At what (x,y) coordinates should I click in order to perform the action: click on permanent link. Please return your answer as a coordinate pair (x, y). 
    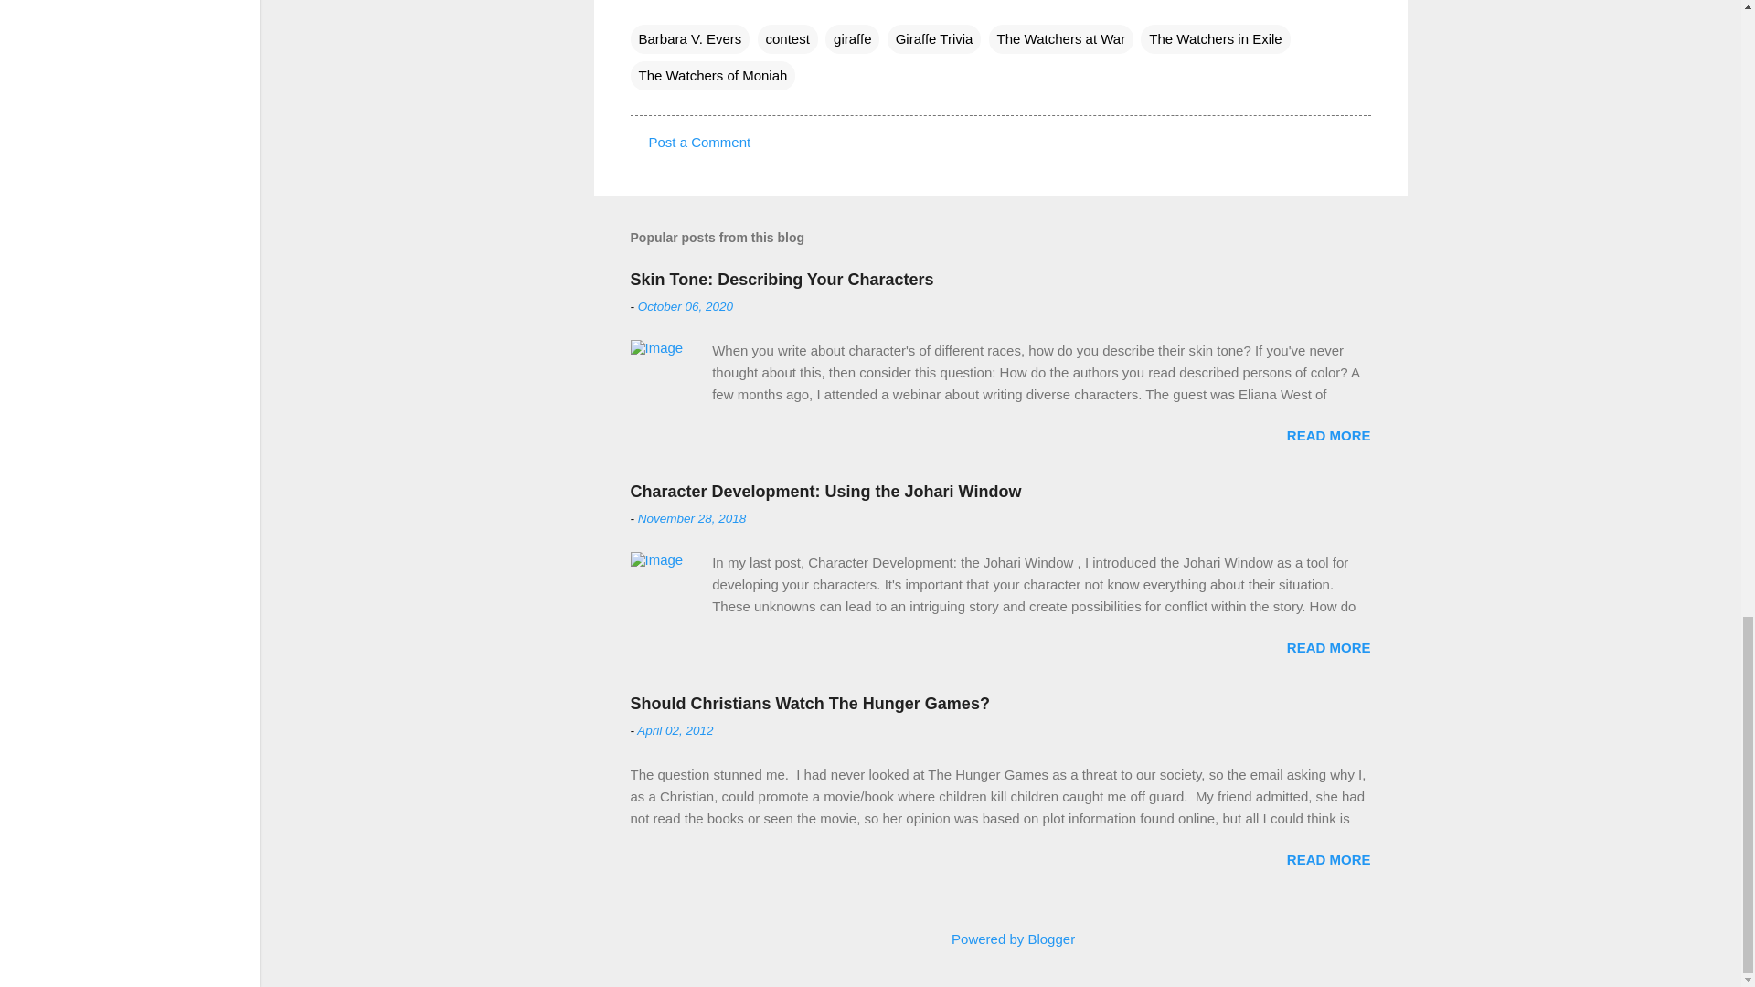
    Looking at the image, I should click on (686, 307).